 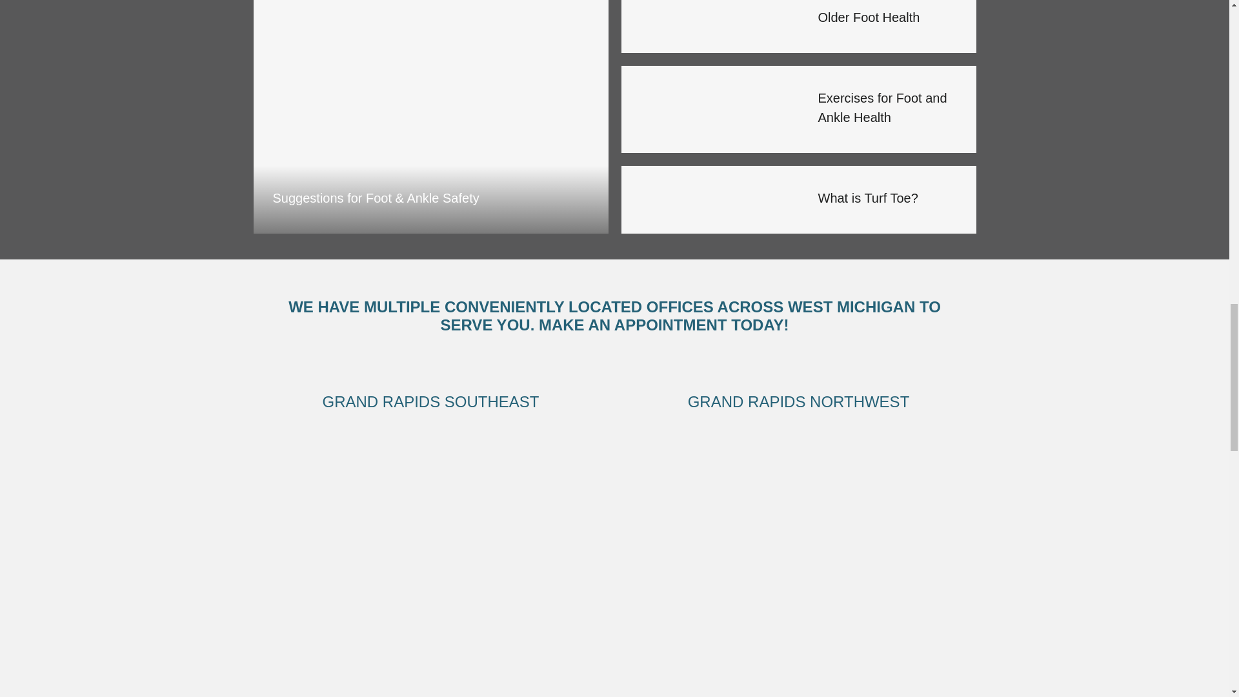 What do you see at coordinates (709, 199) in the screenshot?
I see `What is Turf Toe?` at bounding box center [709, 199].